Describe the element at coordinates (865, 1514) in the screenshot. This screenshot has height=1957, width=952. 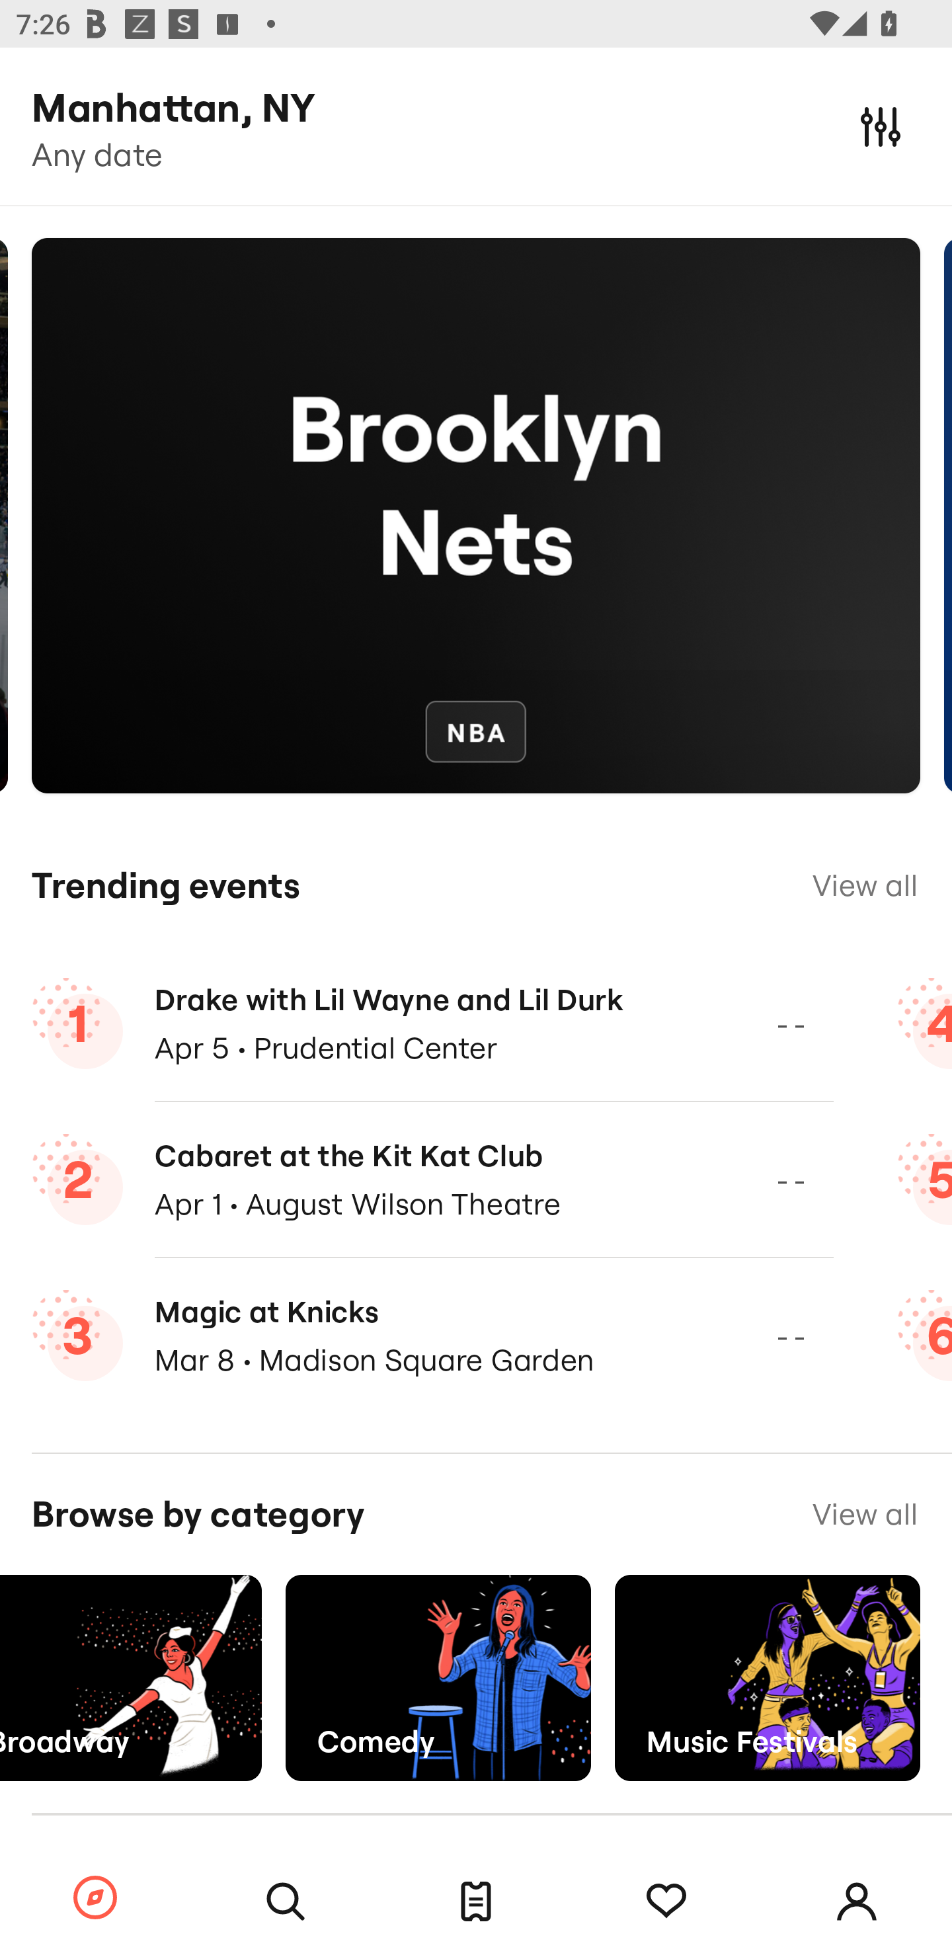
I see `View all` at that location.